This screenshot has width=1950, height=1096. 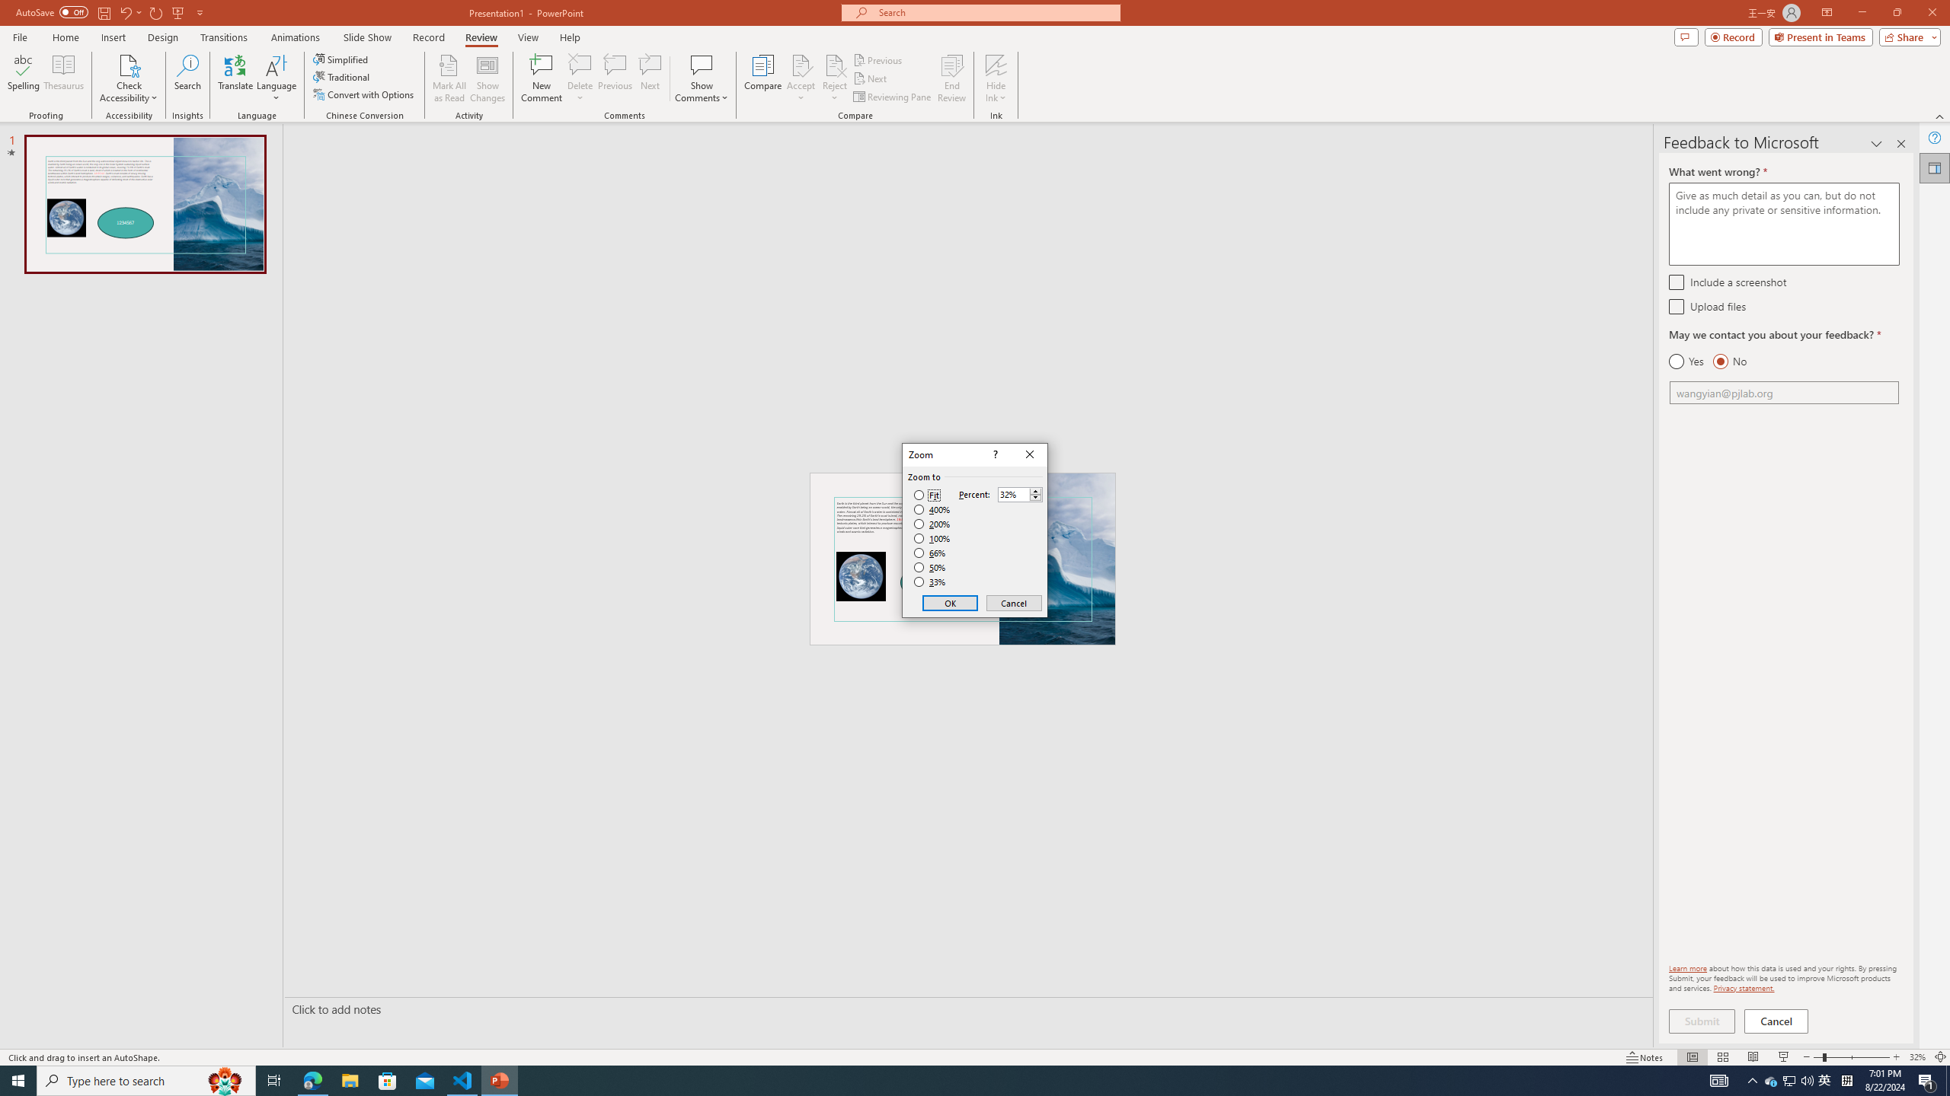 What do you see at coordinates (23, 78) in the screenshot?
I see `Spelling...` at bounding box center [23, 78].